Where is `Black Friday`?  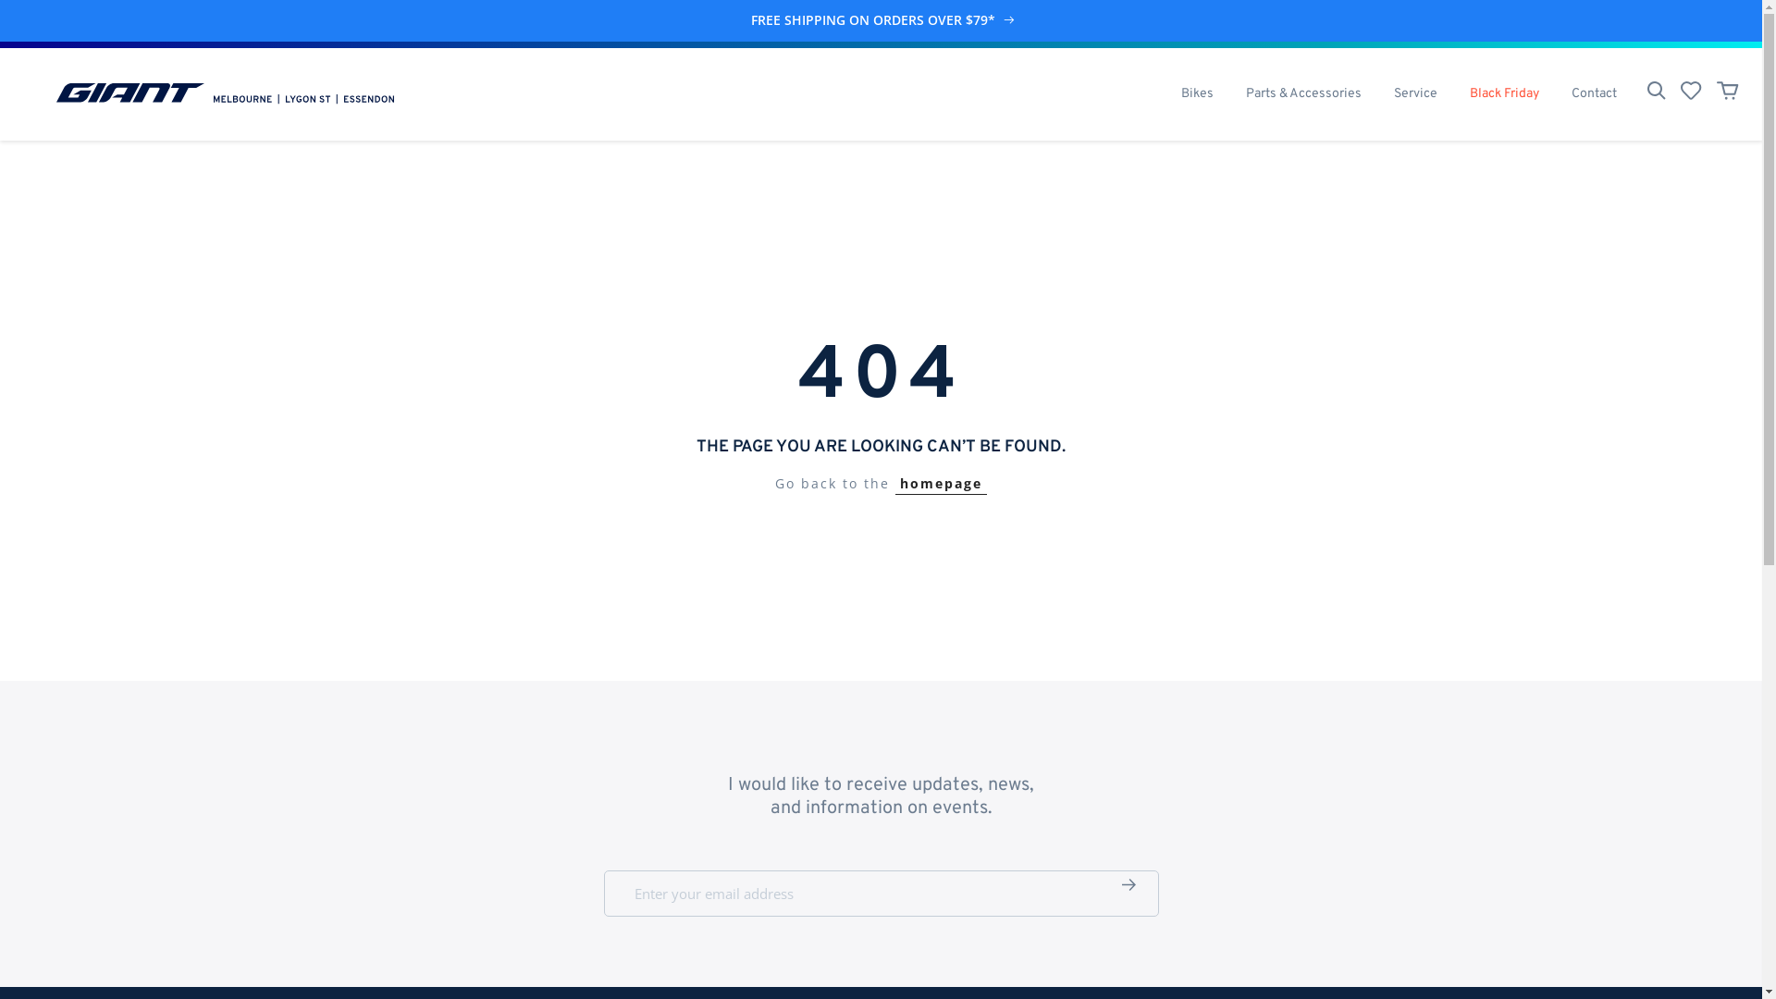 Black Friday is located at coordinates (1504, 94).